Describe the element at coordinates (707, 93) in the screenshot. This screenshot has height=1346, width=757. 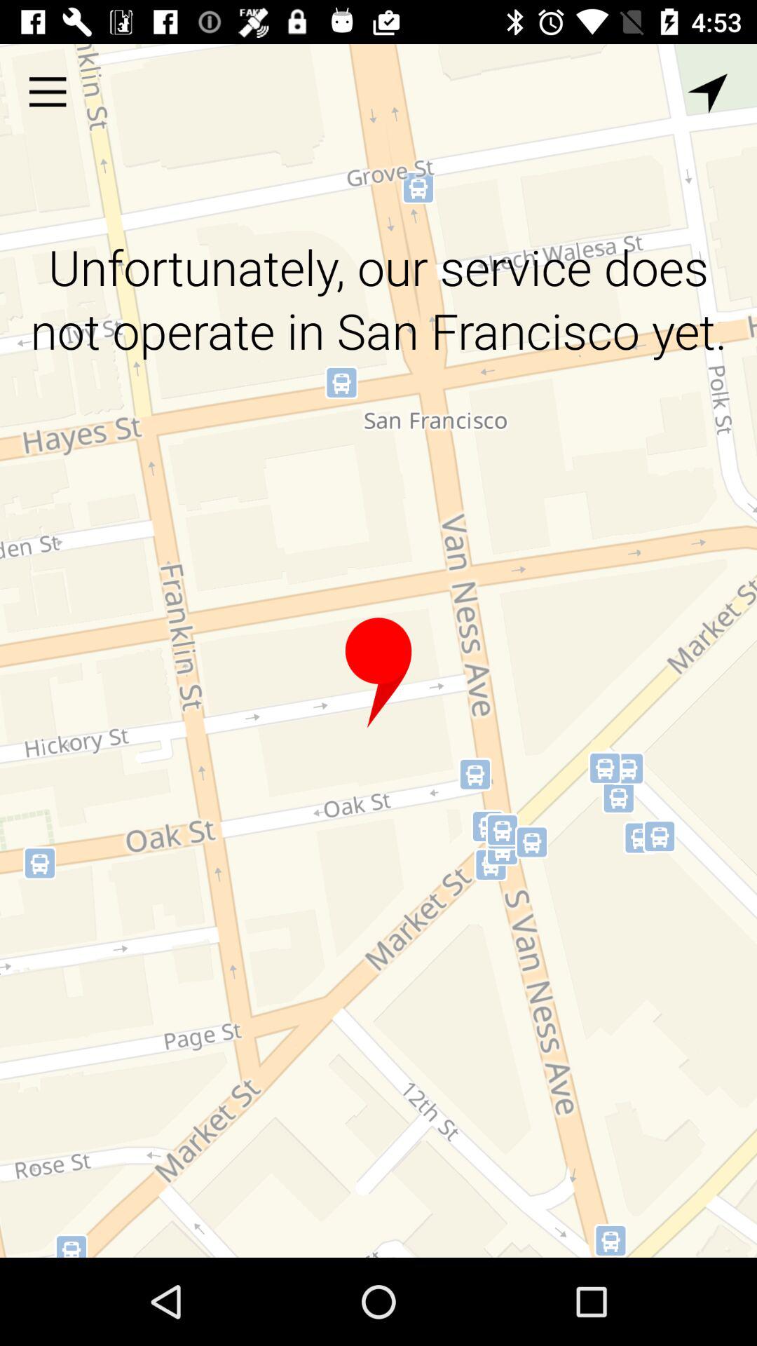
I see `select icon above unfortunately our service` at that location.